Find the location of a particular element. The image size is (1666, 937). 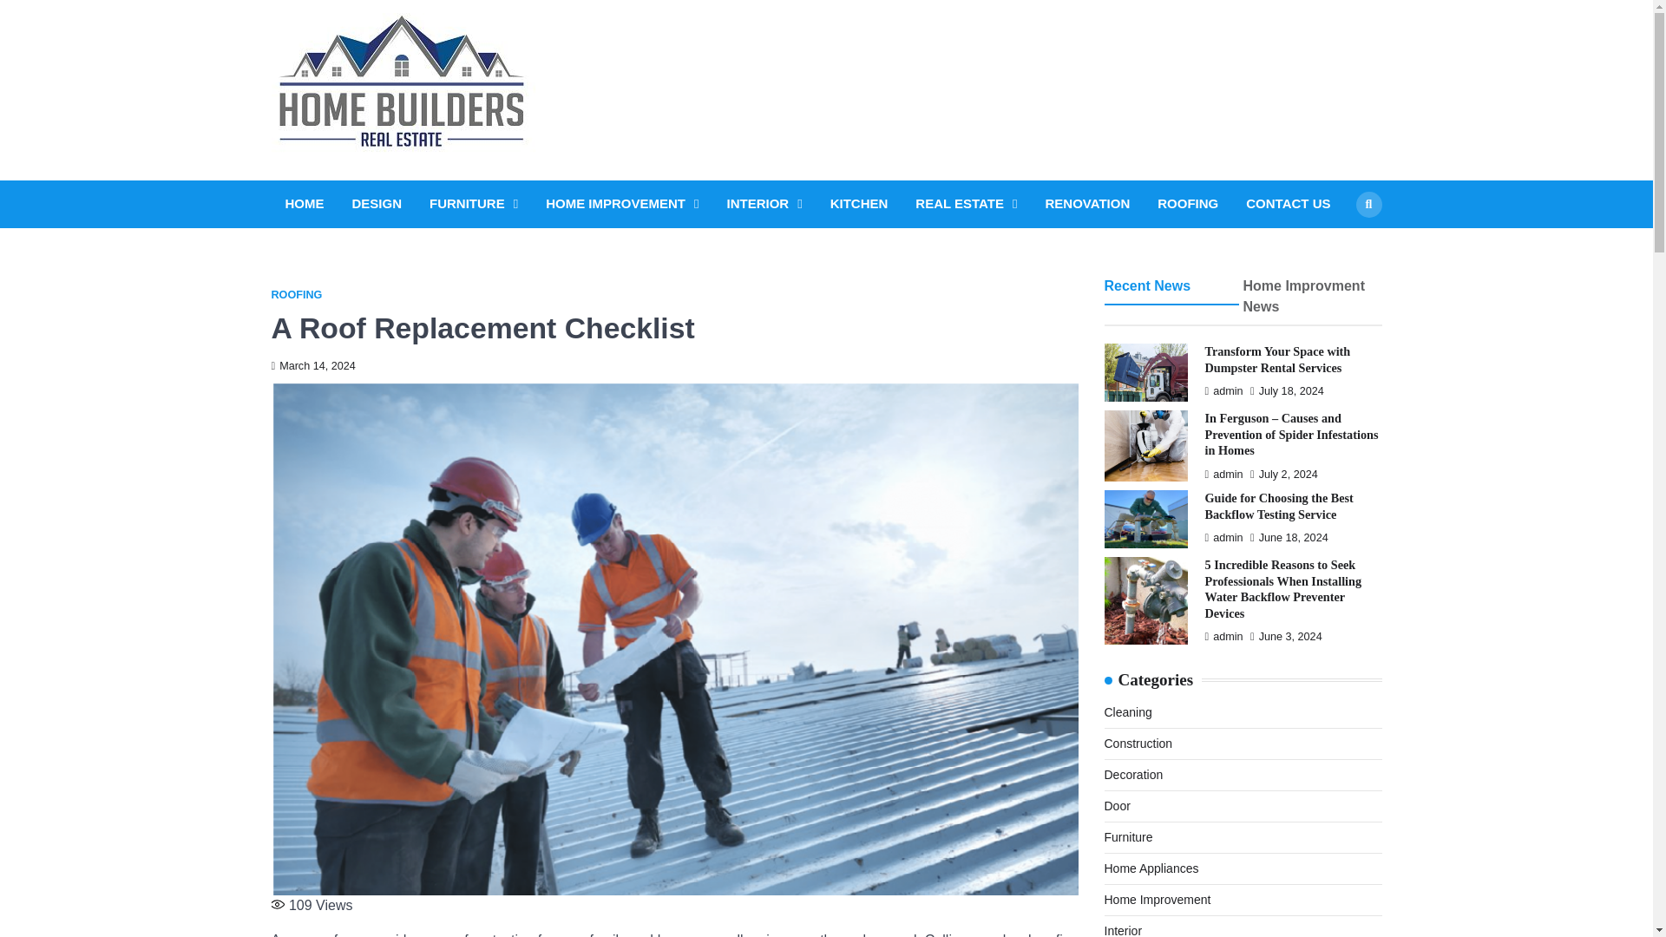

DESIGN is located at coordinates (377, 204).